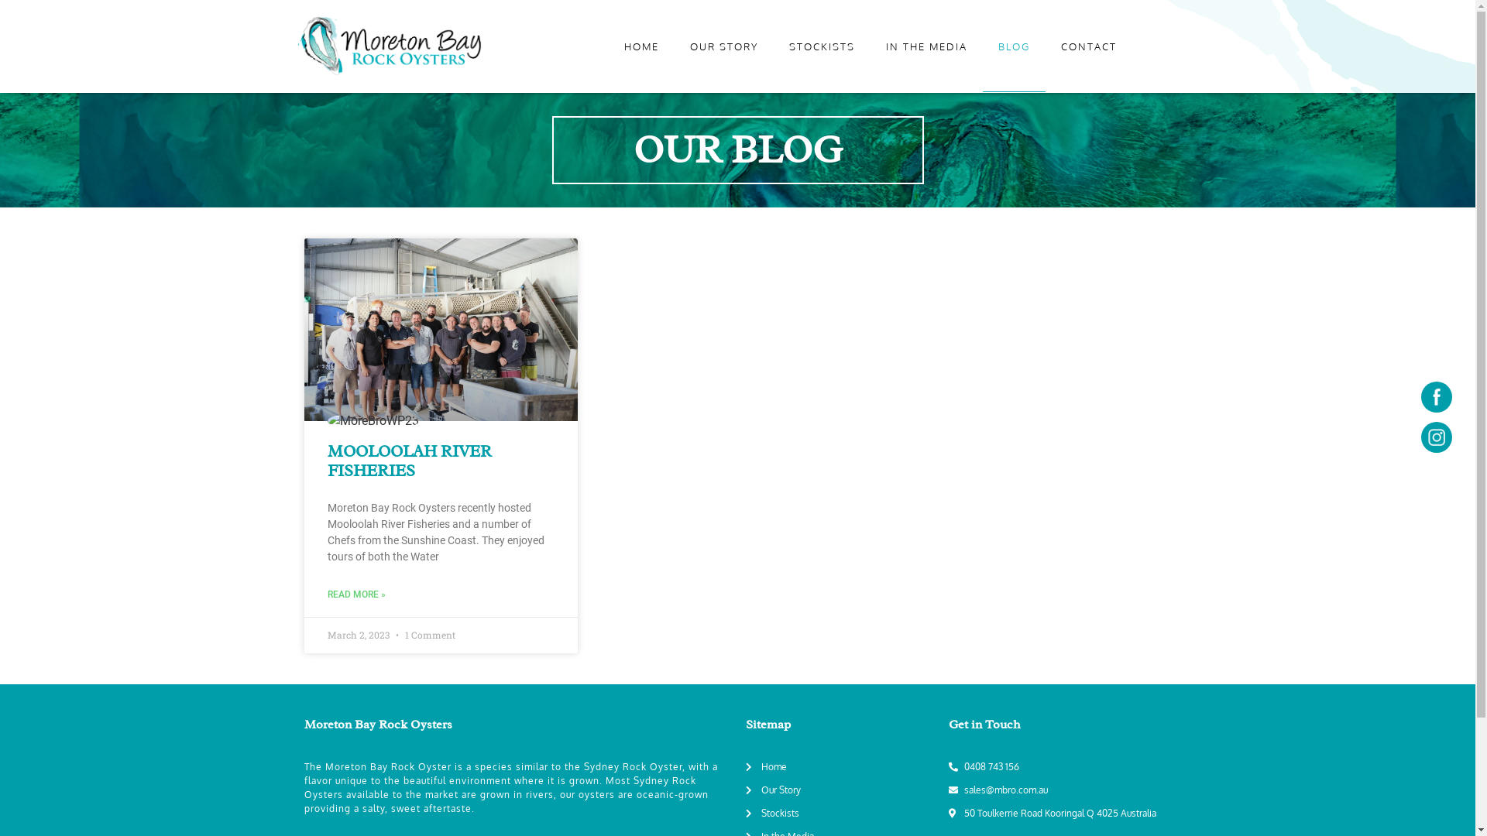 The width and height of the screenshot is (1487, 836). I want to click on MOOLOOLAH RIVER FISHERIES, so click(409, 461).